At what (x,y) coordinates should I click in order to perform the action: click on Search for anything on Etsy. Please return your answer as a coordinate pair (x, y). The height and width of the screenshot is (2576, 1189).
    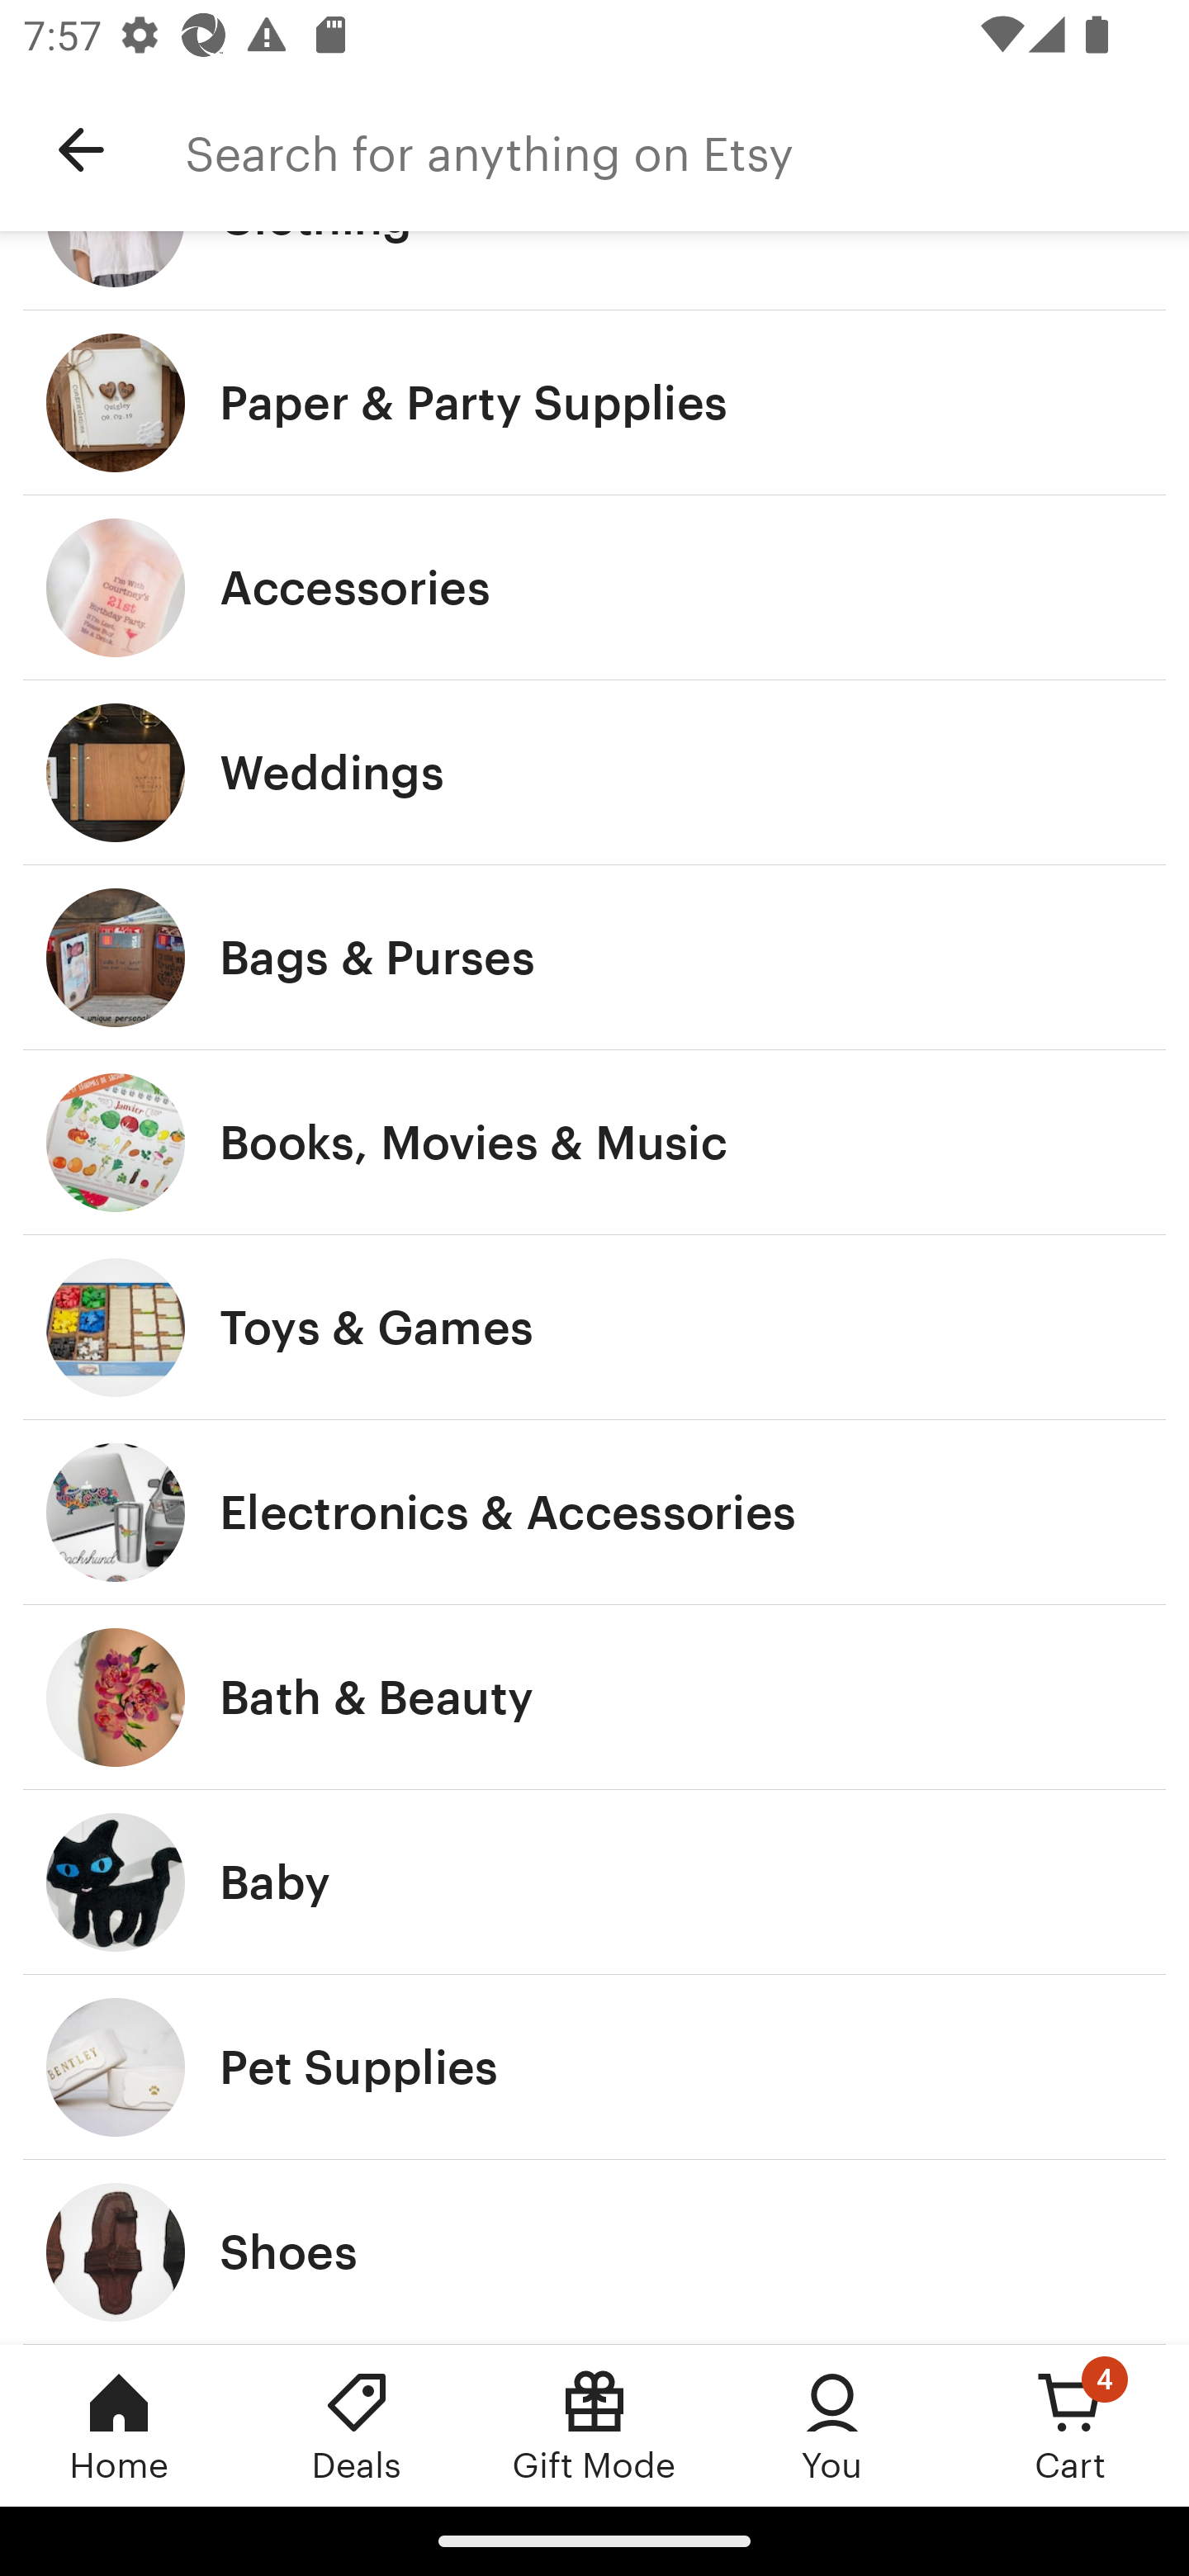
    Looking at the image, I should click on (687, 150).